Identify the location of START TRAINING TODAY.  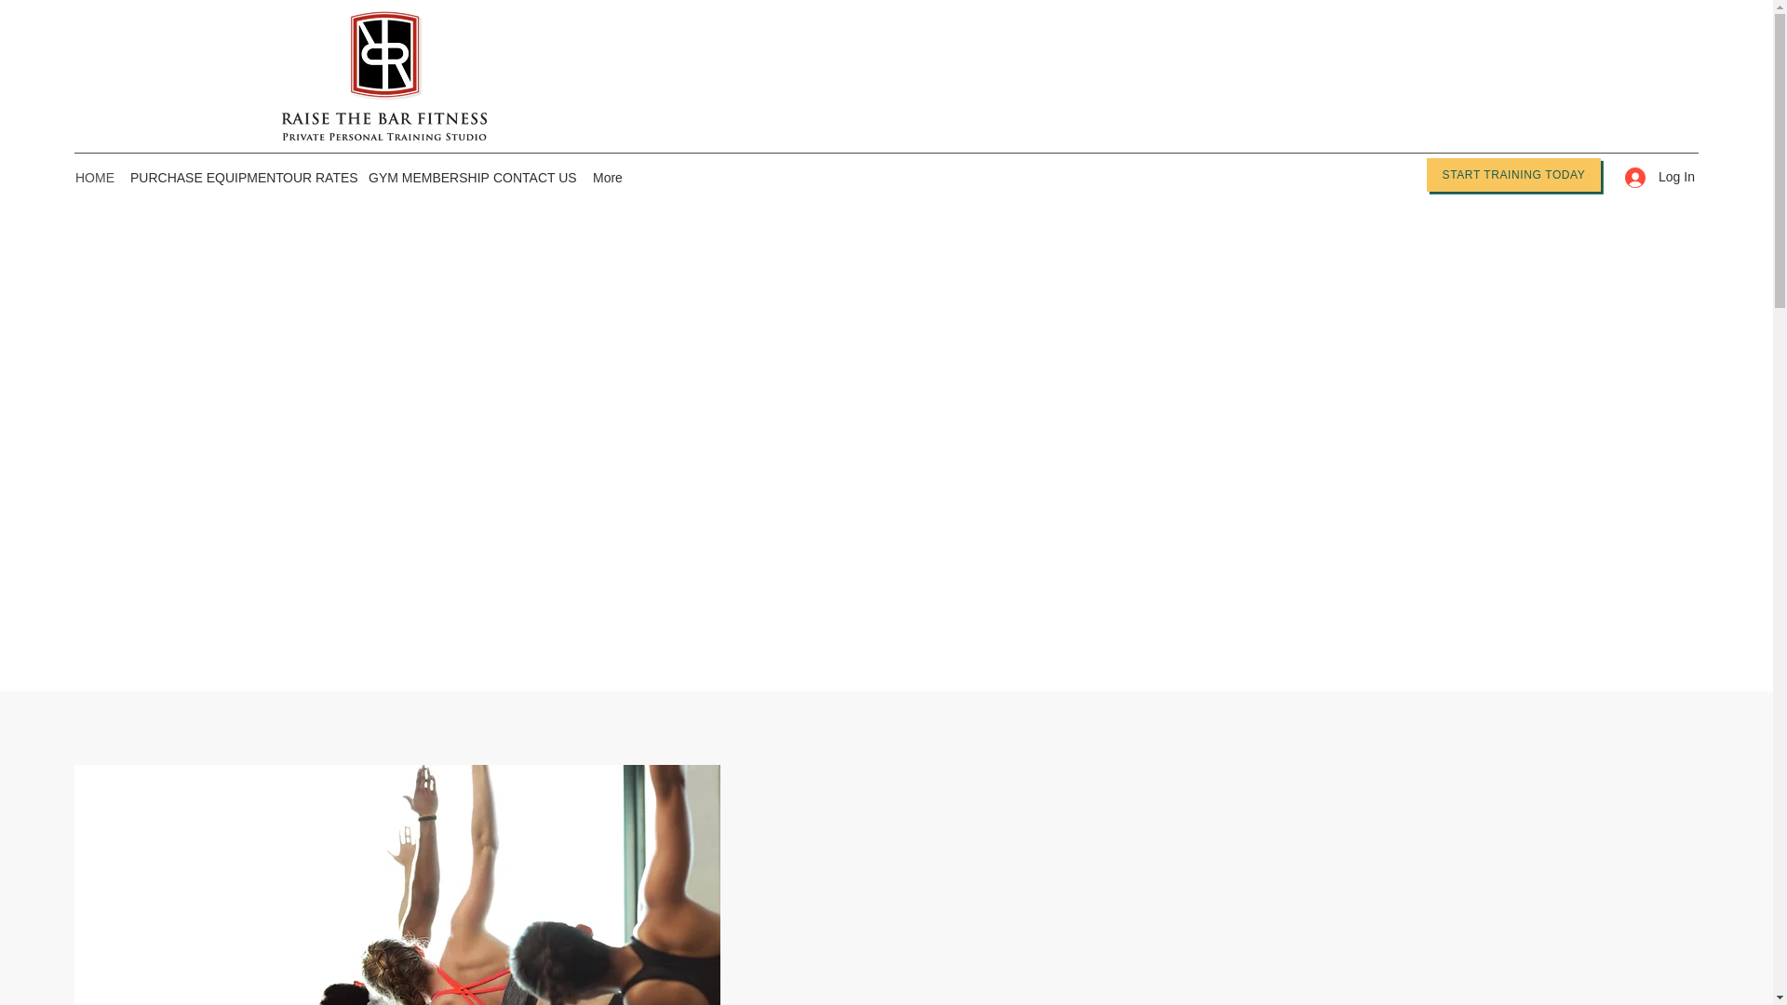
(1513, 175).